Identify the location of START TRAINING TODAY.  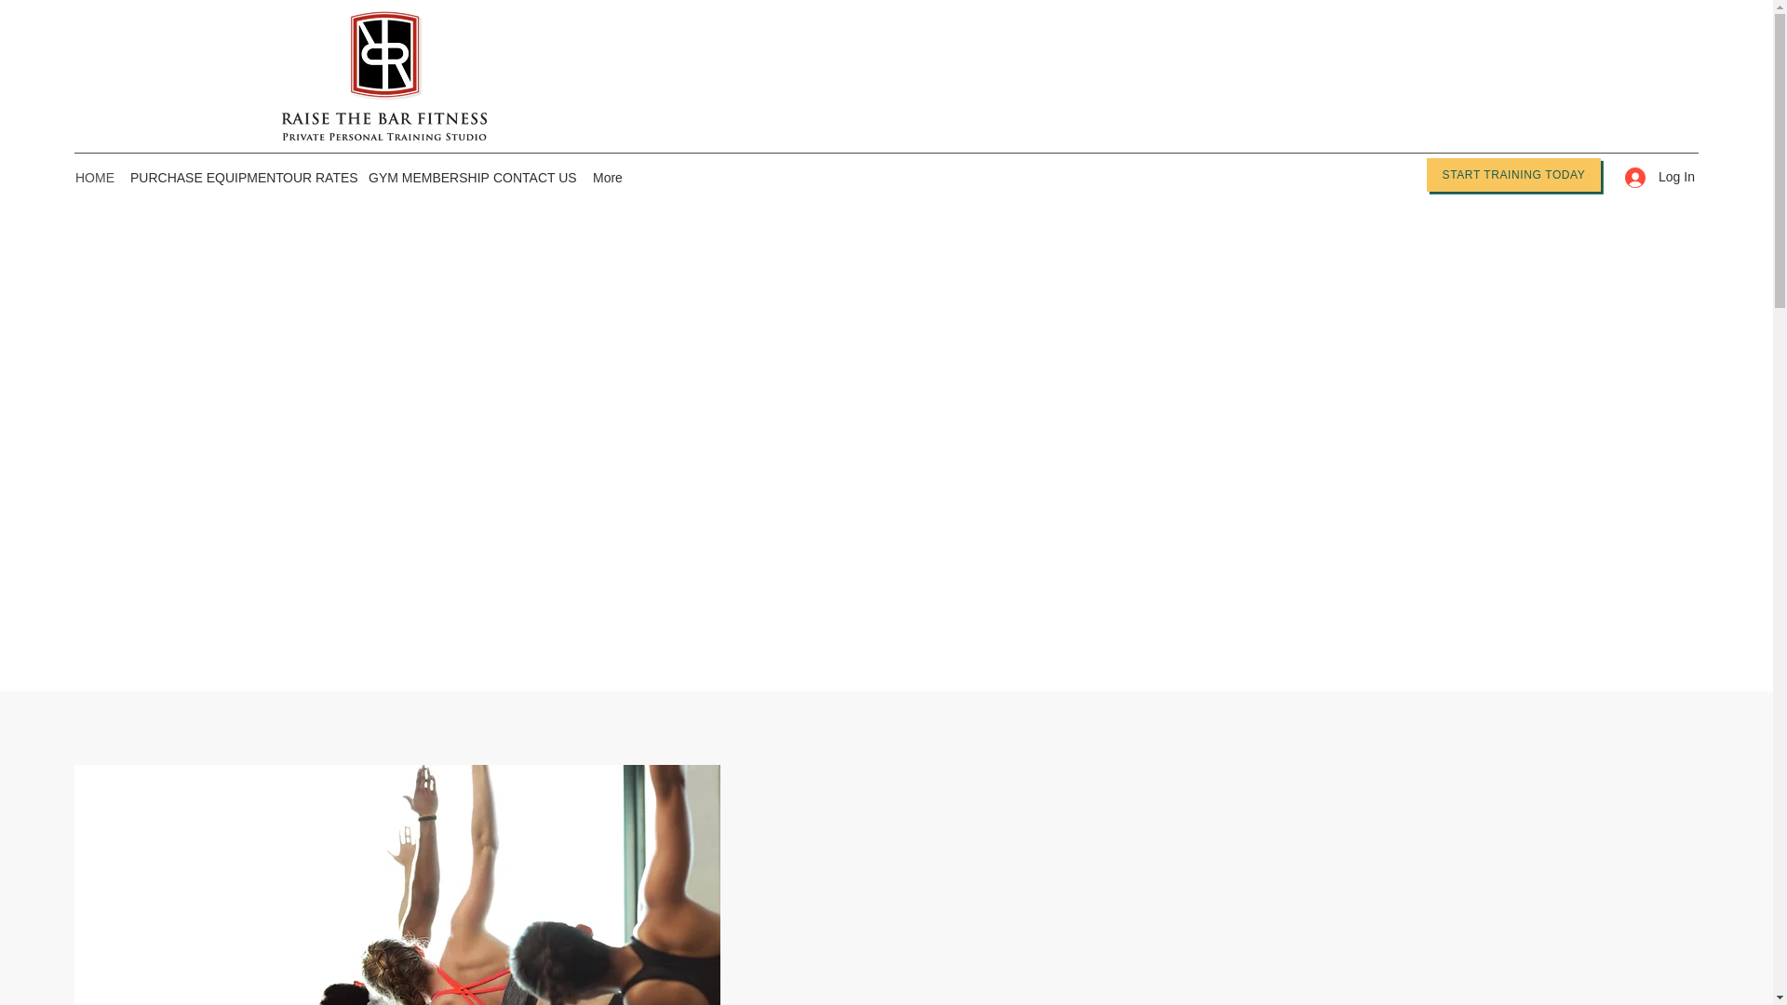
(1513, 175).